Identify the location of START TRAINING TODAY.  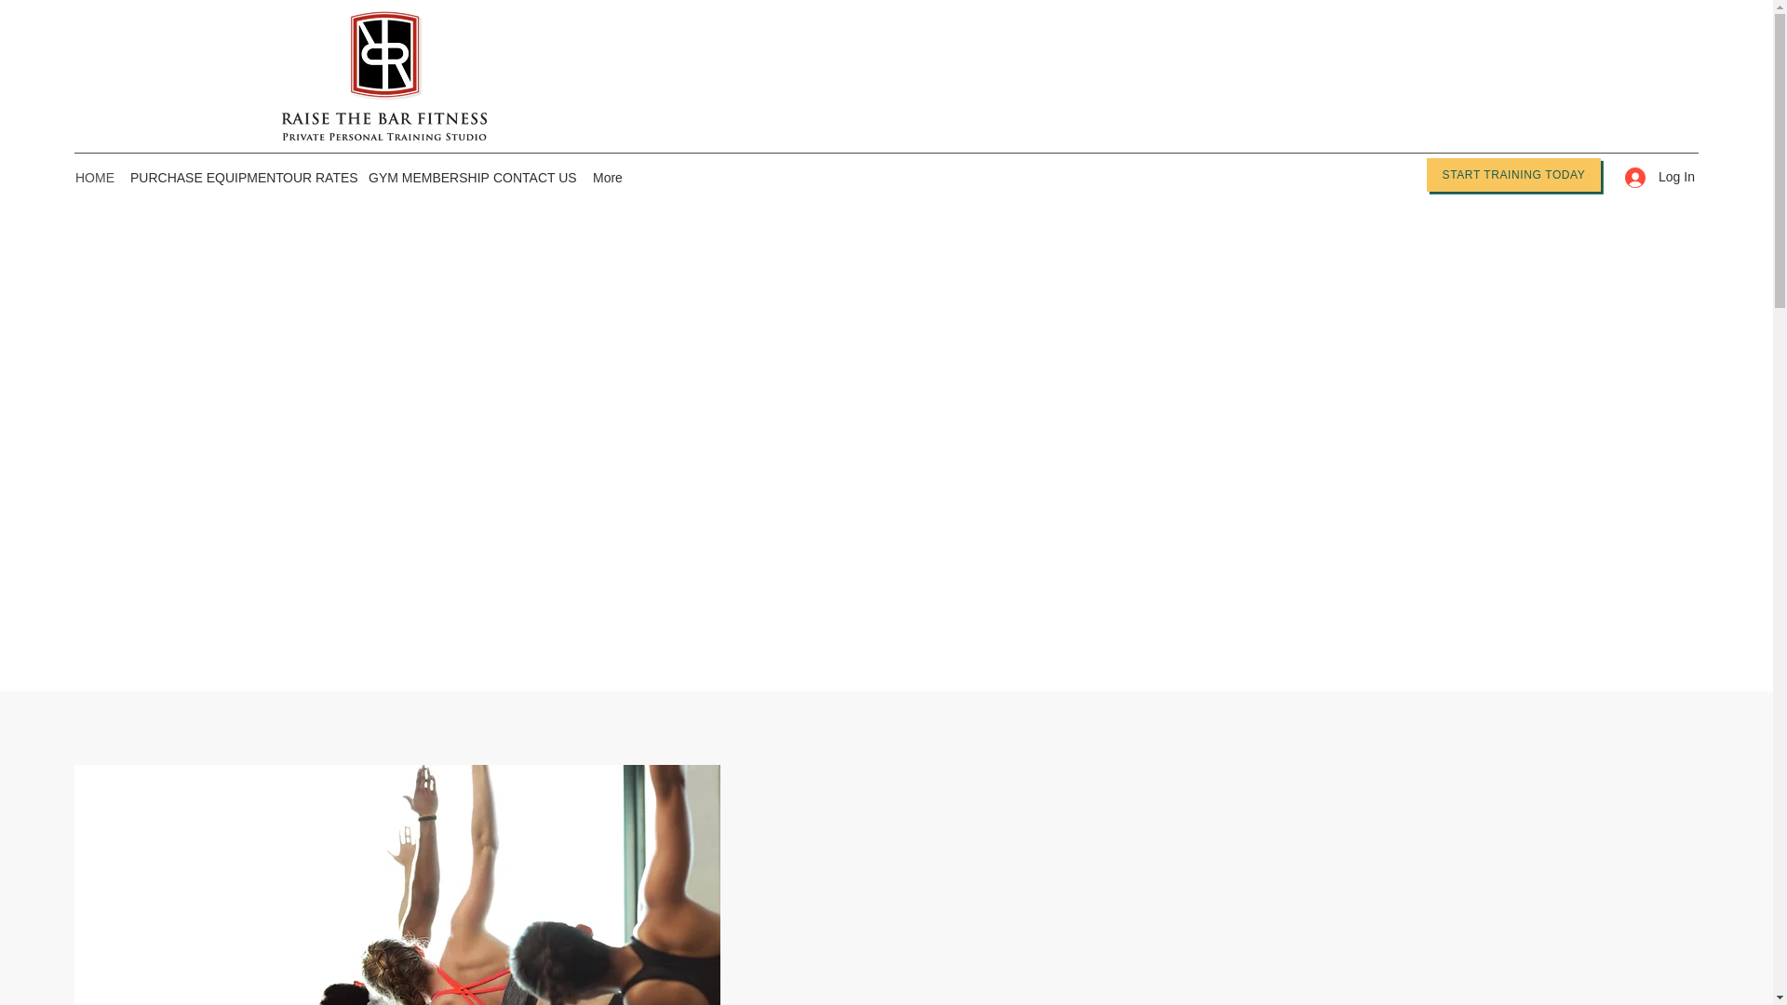
(1513, 175).